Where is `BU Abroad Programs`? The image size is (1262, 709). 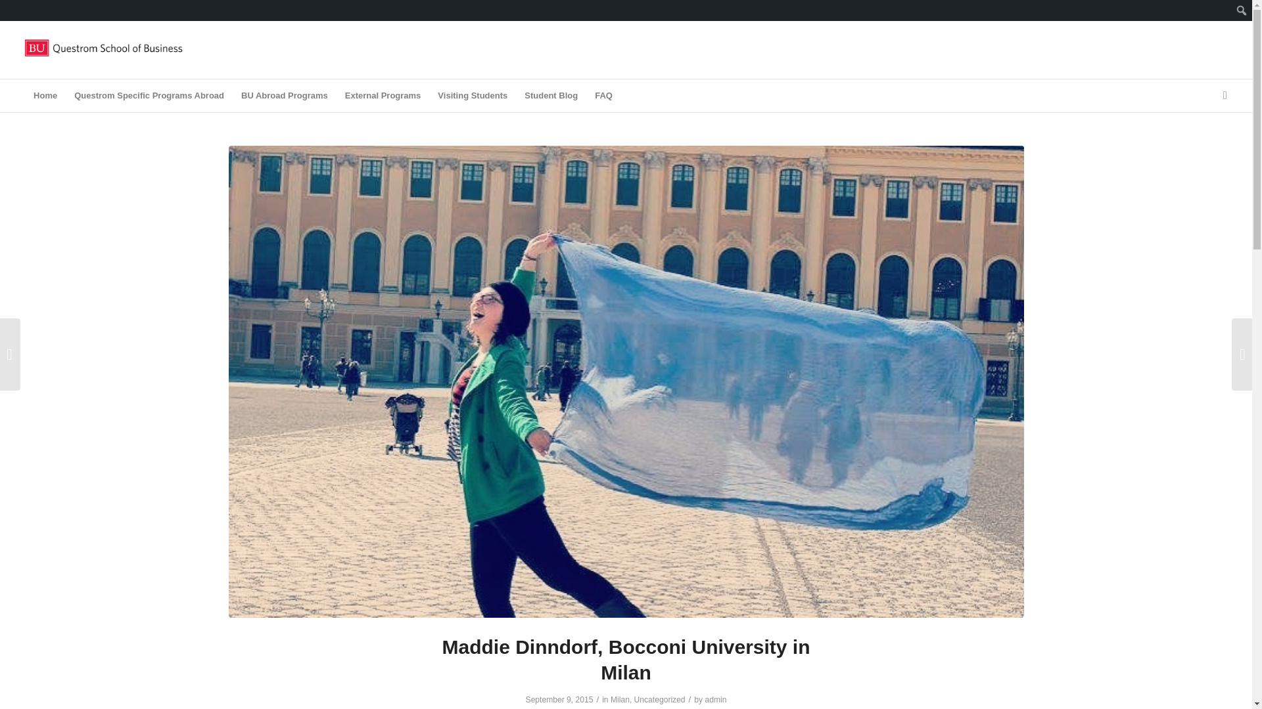
BU Abroad Programs is located at coordinates (284, 95).